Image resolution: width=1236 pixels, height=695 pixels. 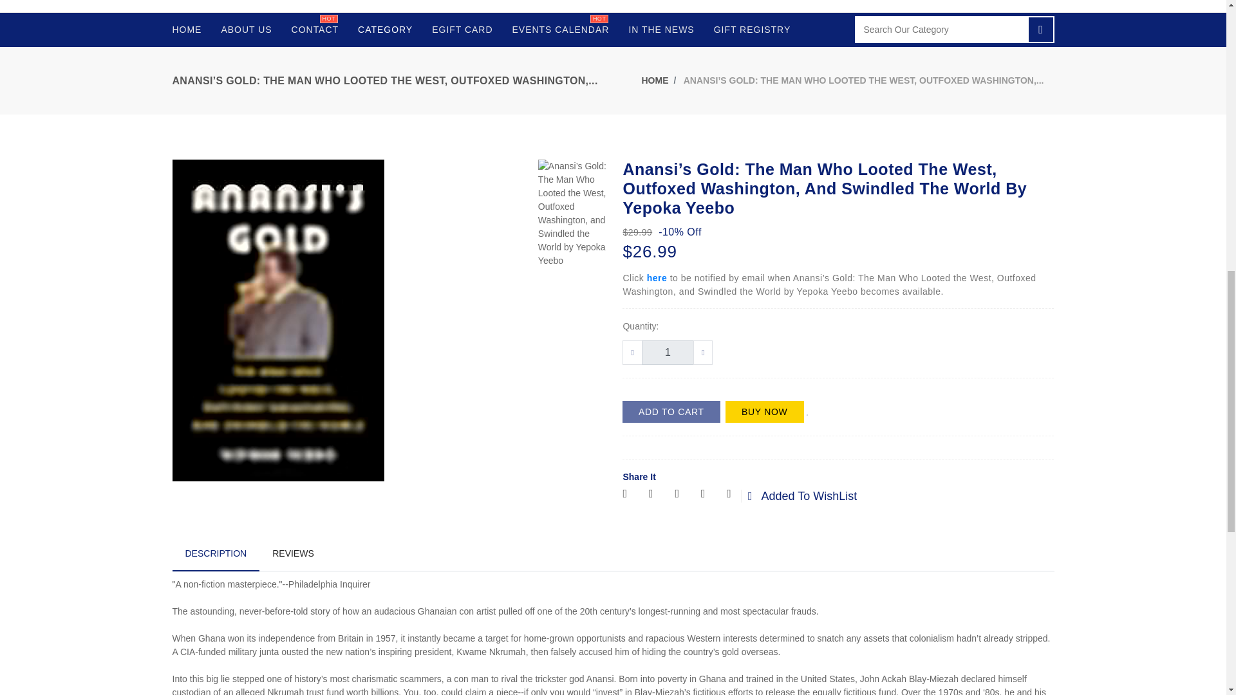 What do you see at coordinates (667, 353) in the screenshot?
I see `CATEGORY` at bounding box center [667, 353].